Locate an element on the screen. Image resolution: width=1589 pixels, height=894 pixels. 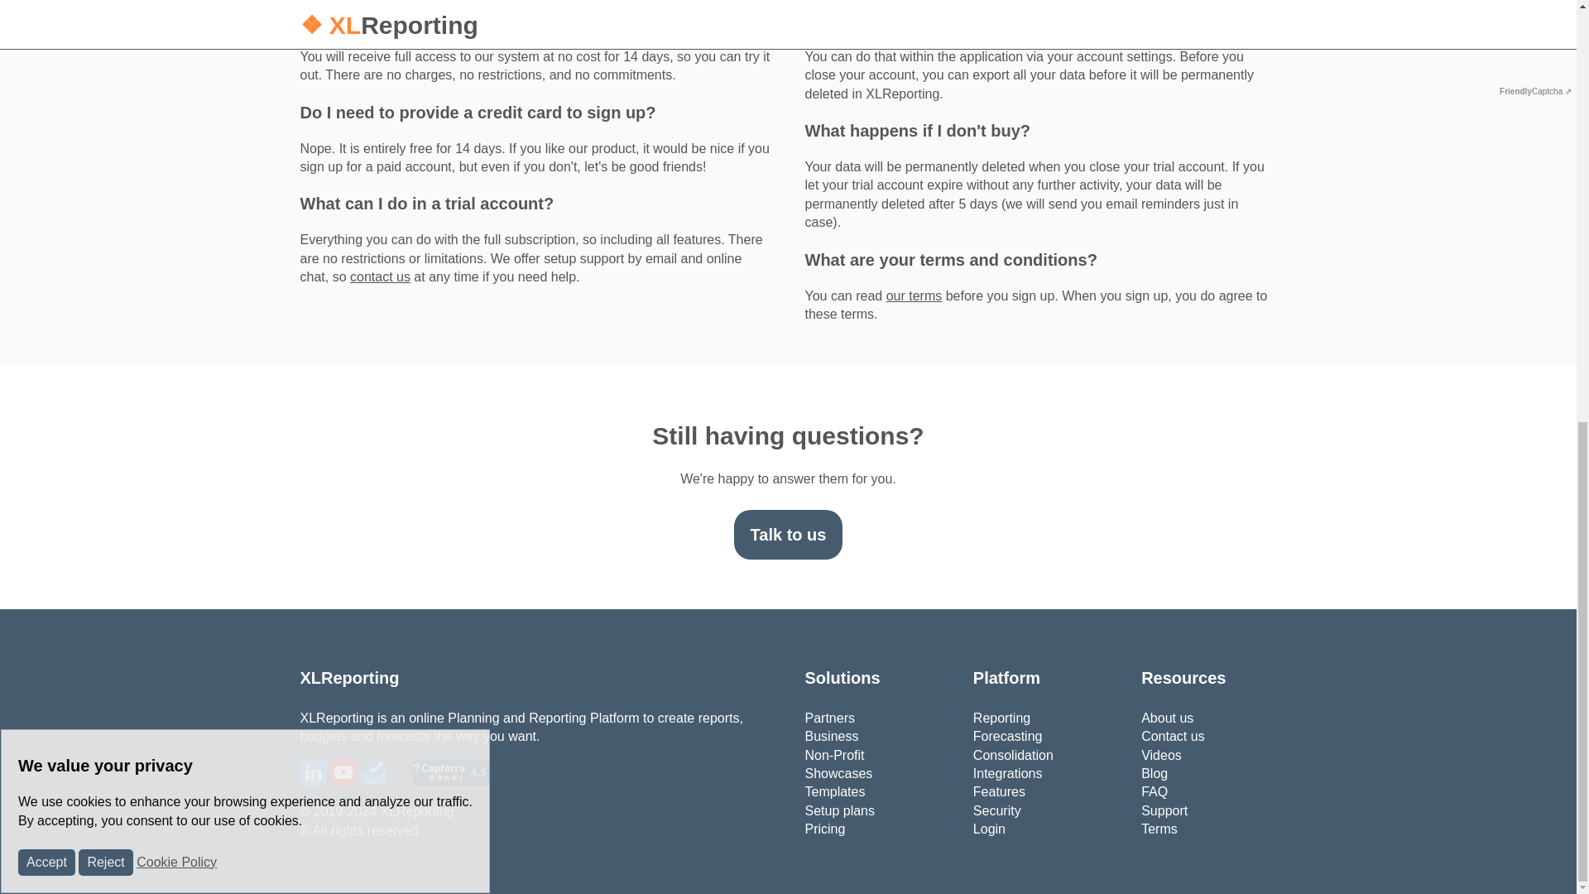
Showcases is located at coordinates (838, 773).